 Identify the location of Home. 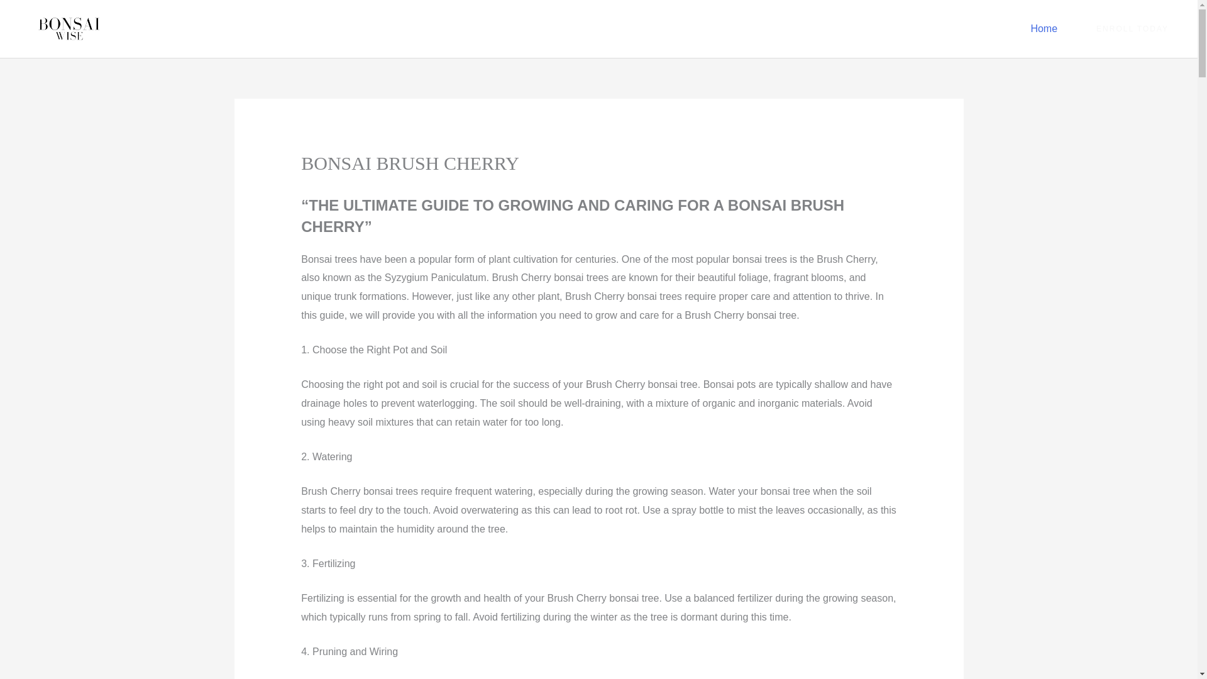
(1044, 29).